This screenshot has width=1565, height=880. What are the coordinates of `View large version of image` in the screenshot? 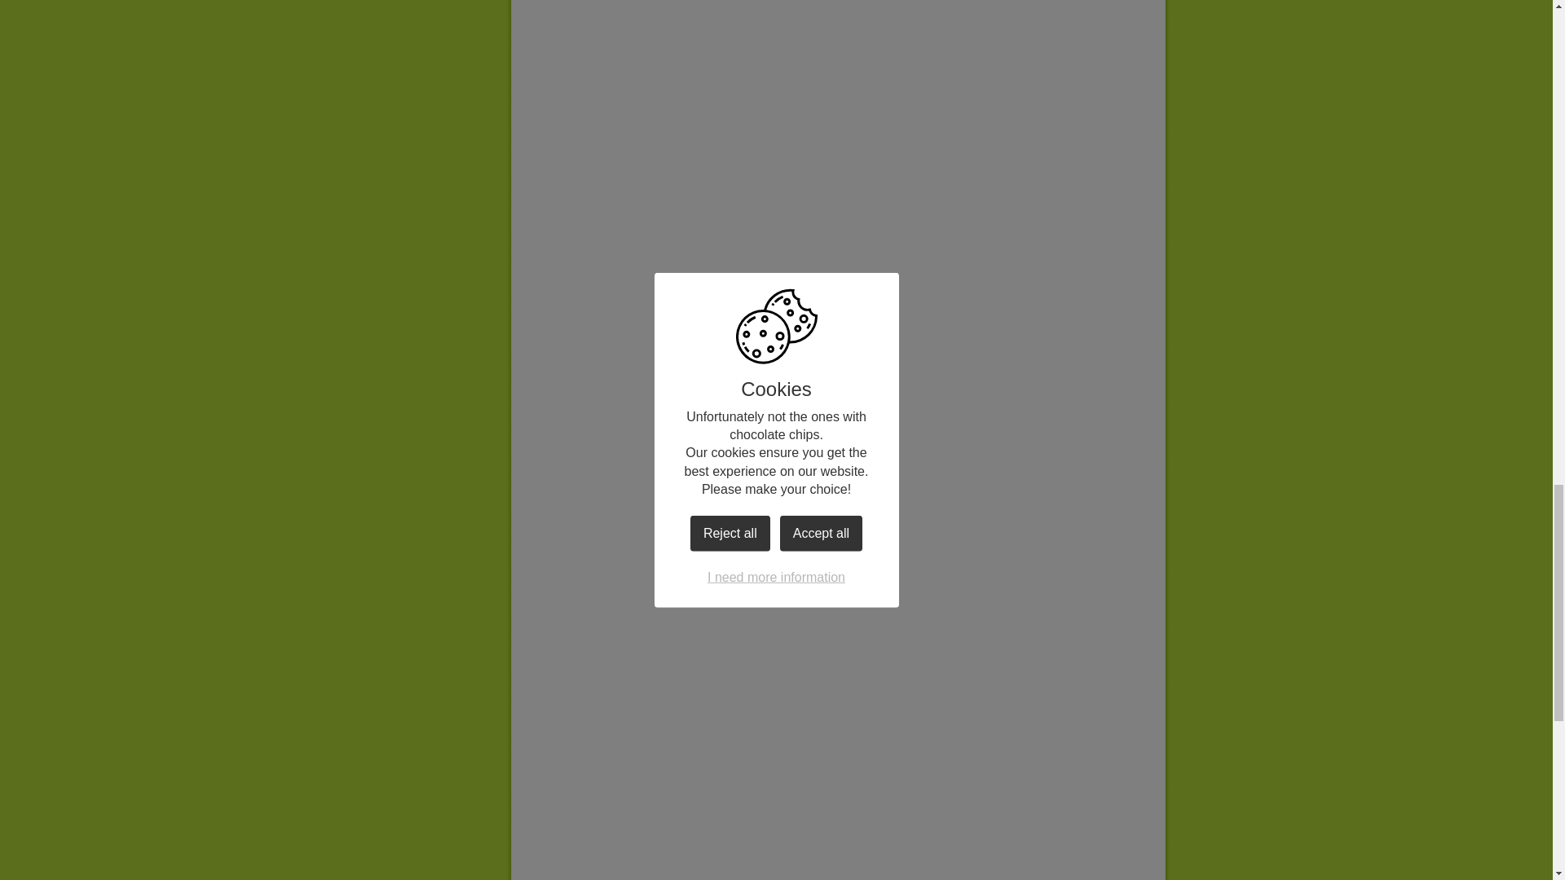 It's located at (685, 366).